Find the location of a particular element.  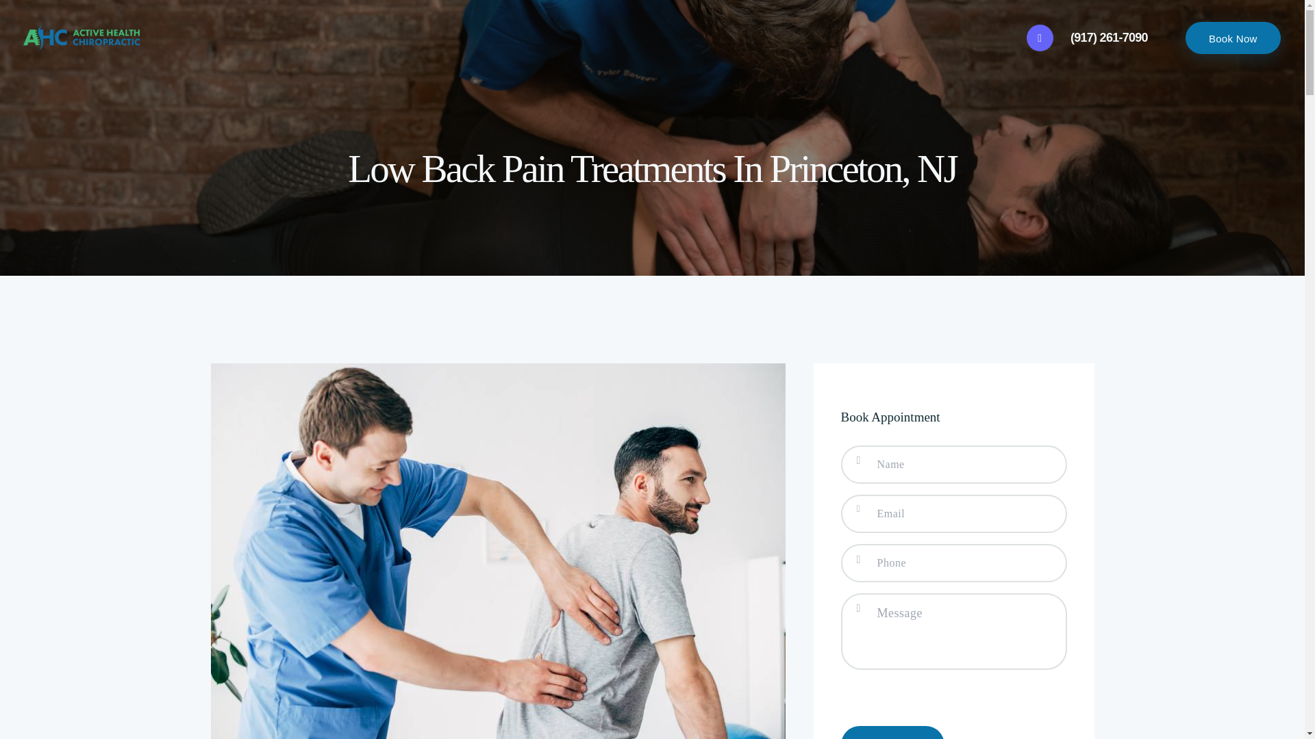

Submit is located at coordinates (893, 732).